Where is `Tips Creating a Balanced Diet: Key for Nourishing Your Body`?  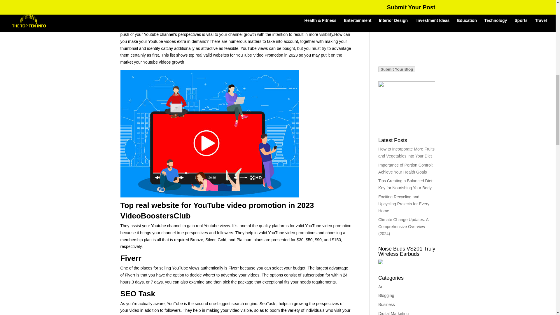
Tips Creating a Balanced Diet: Key for Nourishing Your Body is located at coordinates (406, 184).